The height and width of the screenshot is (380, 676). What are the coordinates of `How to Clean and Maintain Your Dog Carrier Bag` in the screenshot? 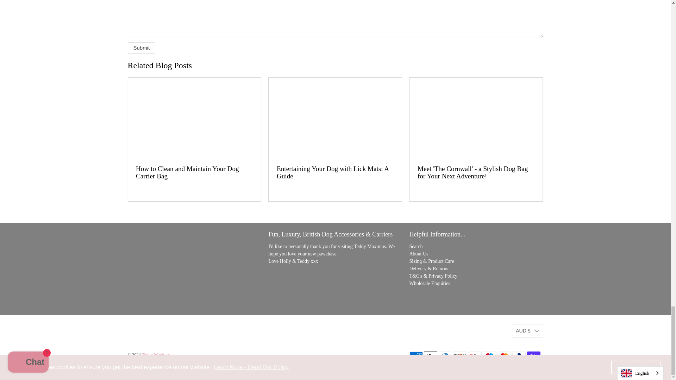 It's located at (187, 172).